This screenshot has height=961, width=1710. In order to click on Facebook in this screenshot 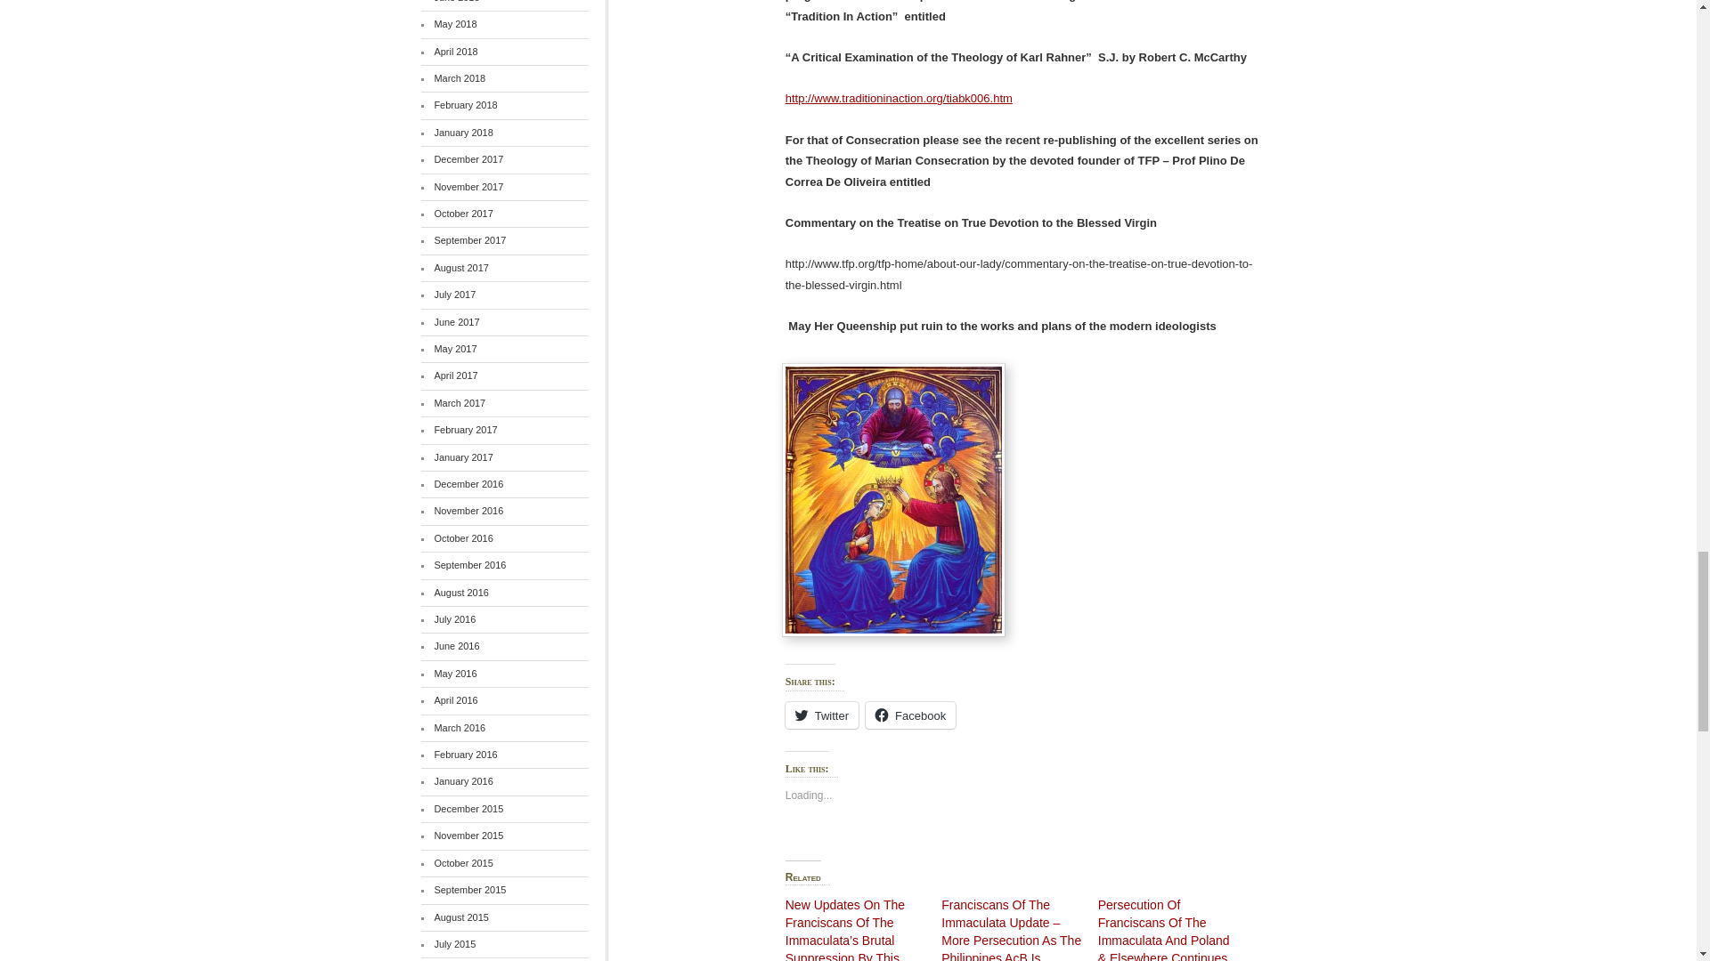, I will do `click(910, 715)`.